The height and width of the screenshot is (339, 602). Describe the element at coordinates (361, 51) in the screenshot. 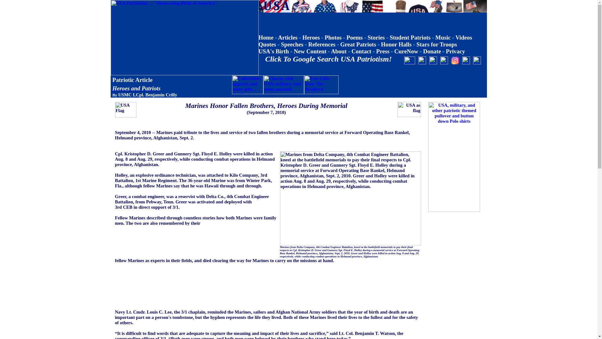

I see `Contact` at that location.